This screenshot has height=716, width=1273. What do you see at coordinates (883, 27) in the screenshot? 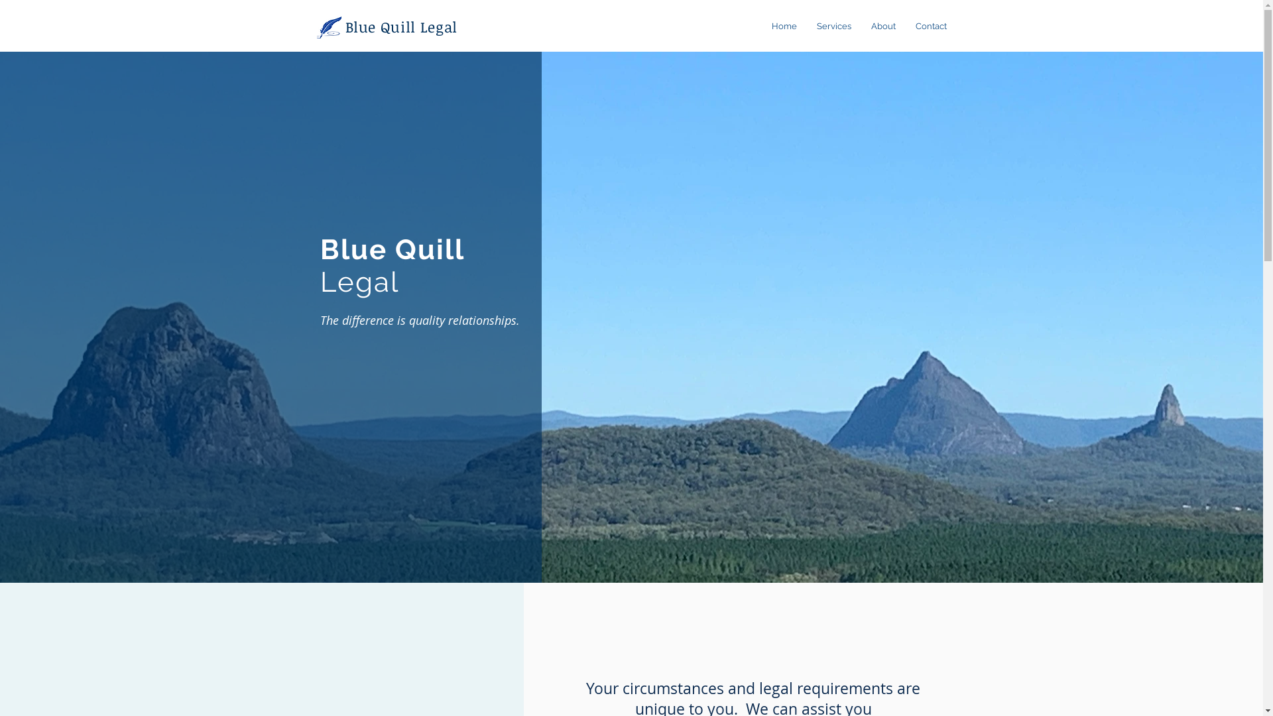
I see `About` at bounding box center [883, 27].